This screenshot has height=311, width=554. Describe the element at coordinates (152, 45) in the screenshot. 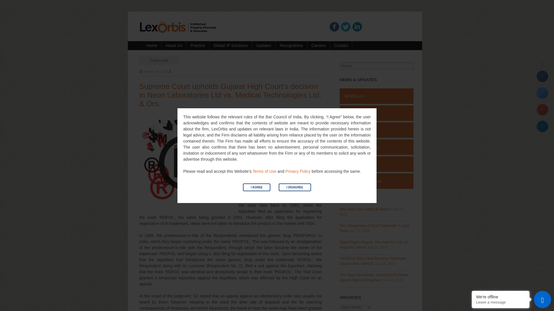

I see `Home` at that location.